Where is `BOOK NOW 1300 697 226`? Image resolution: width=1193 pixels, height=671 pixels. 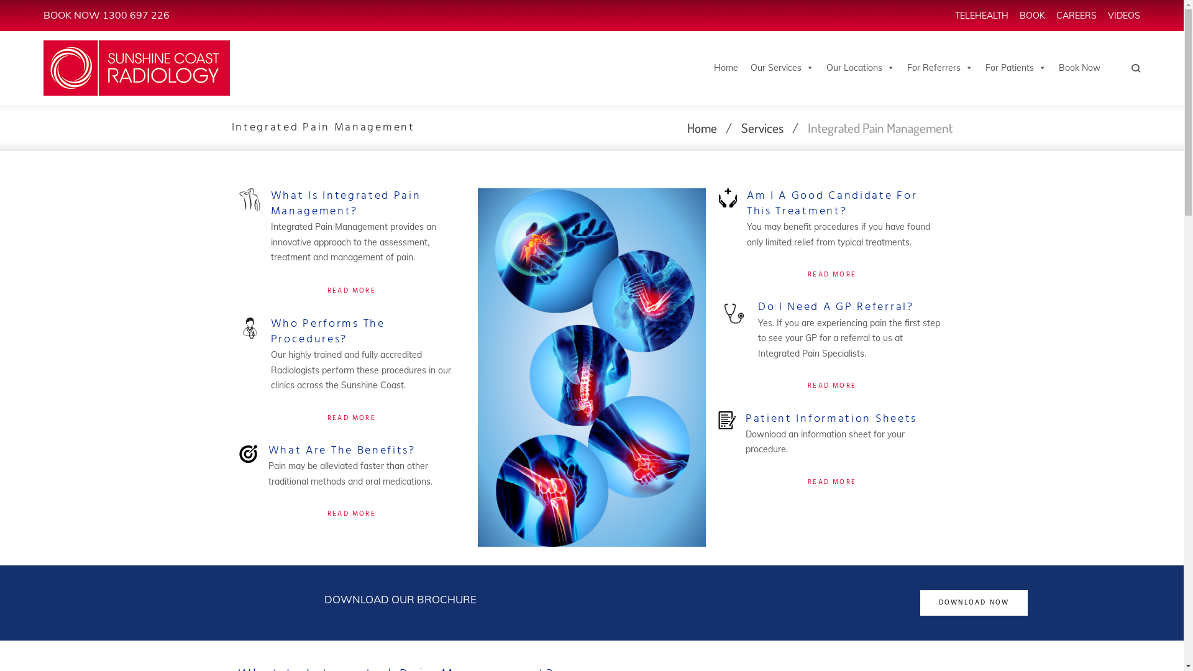 BOOK NOW 1300 697 226 is located at coordinates (107, 15).